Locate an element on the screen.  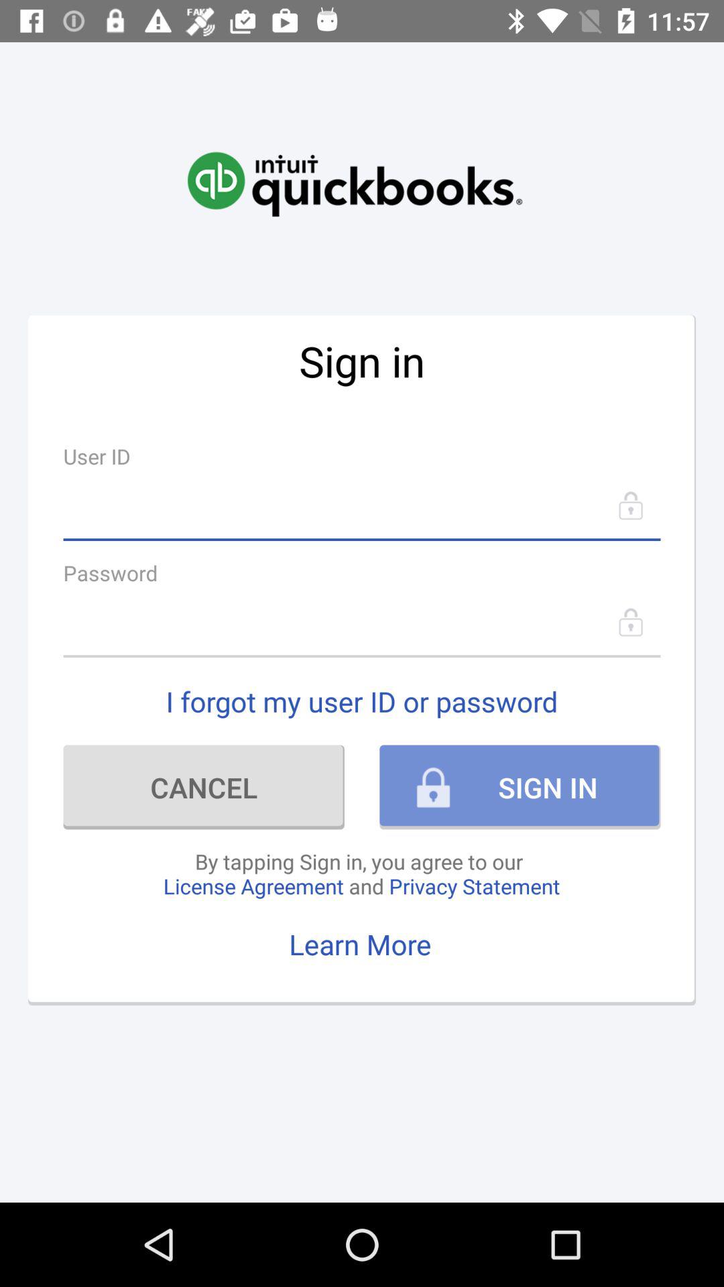
open icon below i forgot my item is located at coordinates (204, 787).